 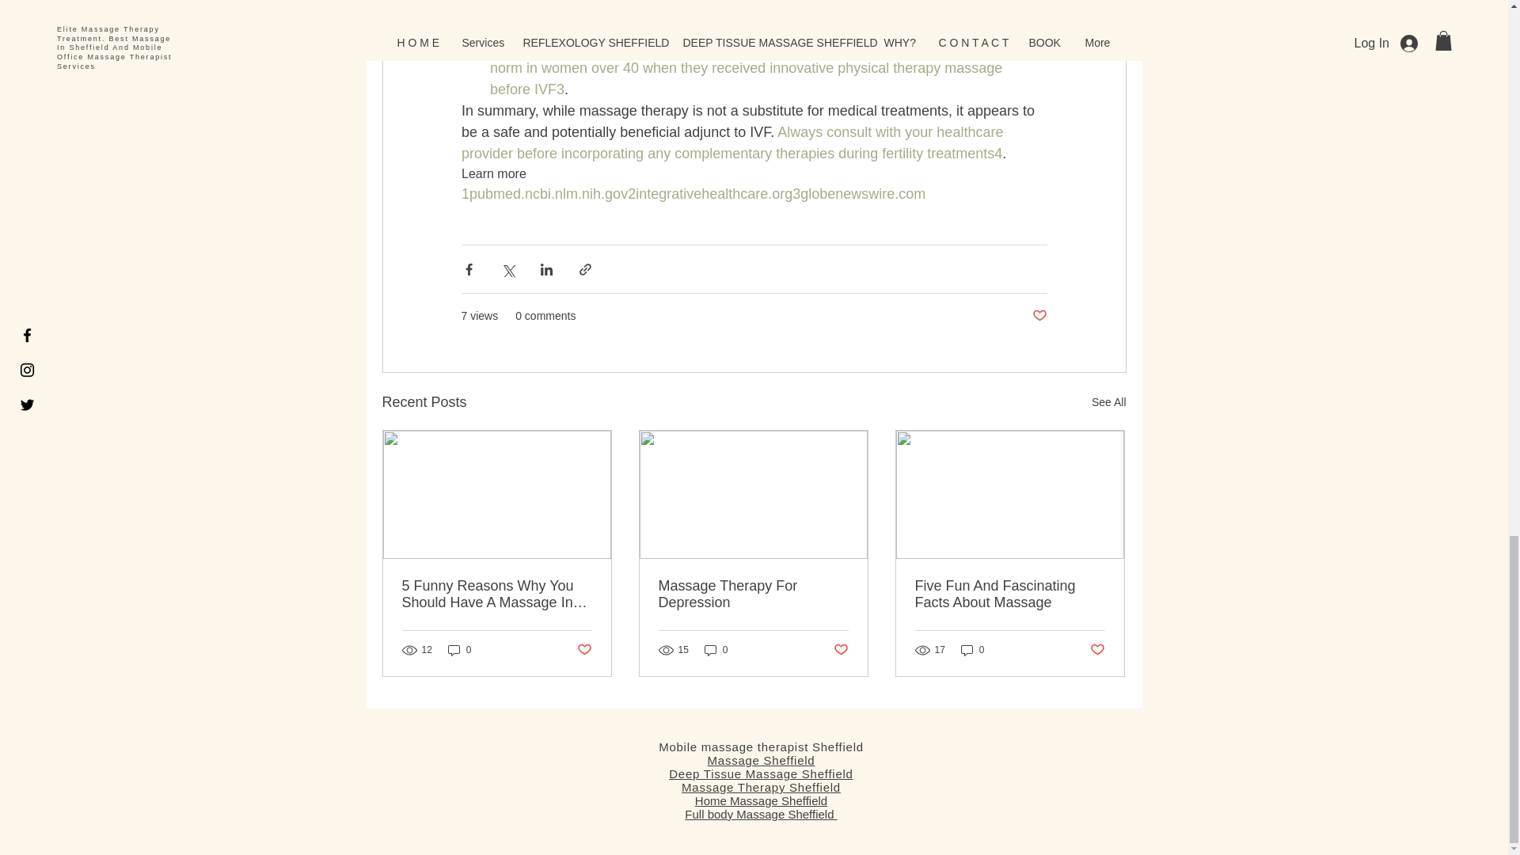 What do you see at coordinates (560, 89) in the screenshot?
I see `3` at bounding box center [560, 89].